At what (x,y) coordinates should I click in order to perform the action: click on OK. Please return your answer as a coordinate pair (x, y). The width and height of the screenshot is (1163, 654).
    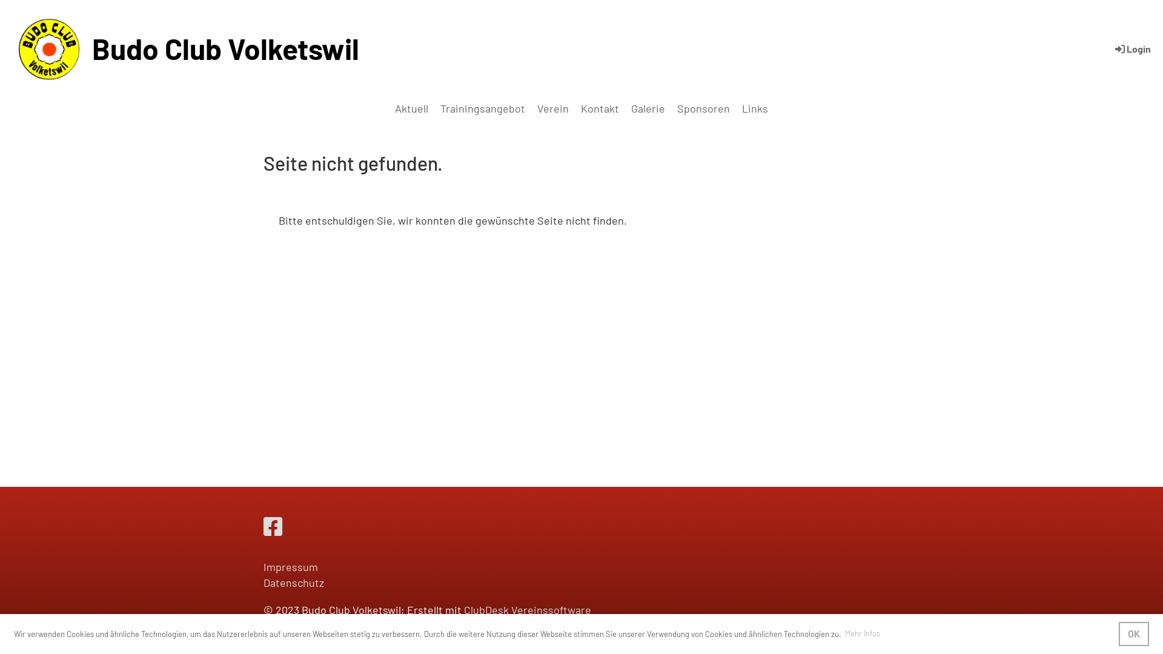
    Looking at the image, I should click on (1134, 634).